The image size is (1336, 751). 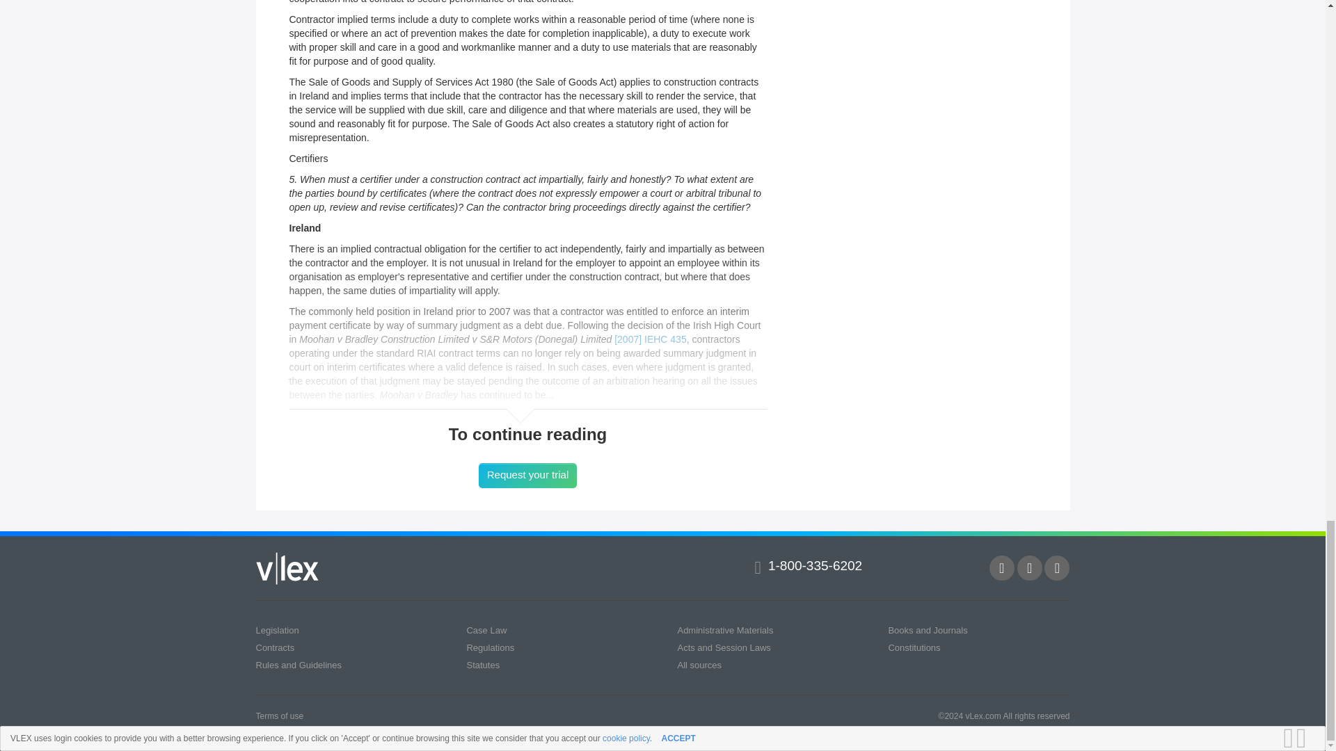 What do you see at coordinates (486, 630) in the screenshot?
I see `Case Law` at bounding box center [486, 630].